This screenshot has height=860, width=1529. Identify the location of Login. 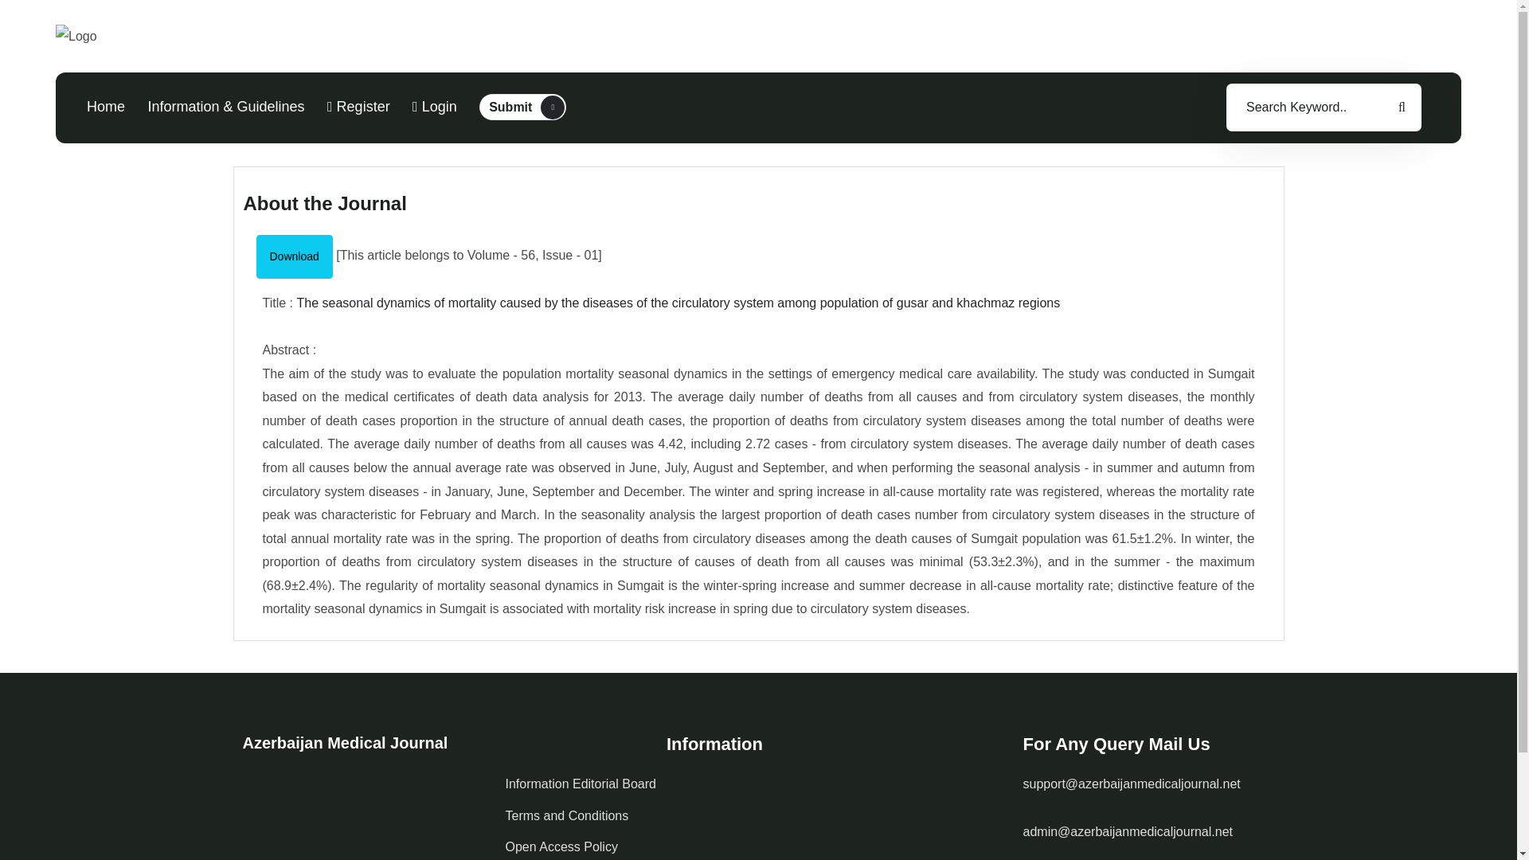
(415, 107).